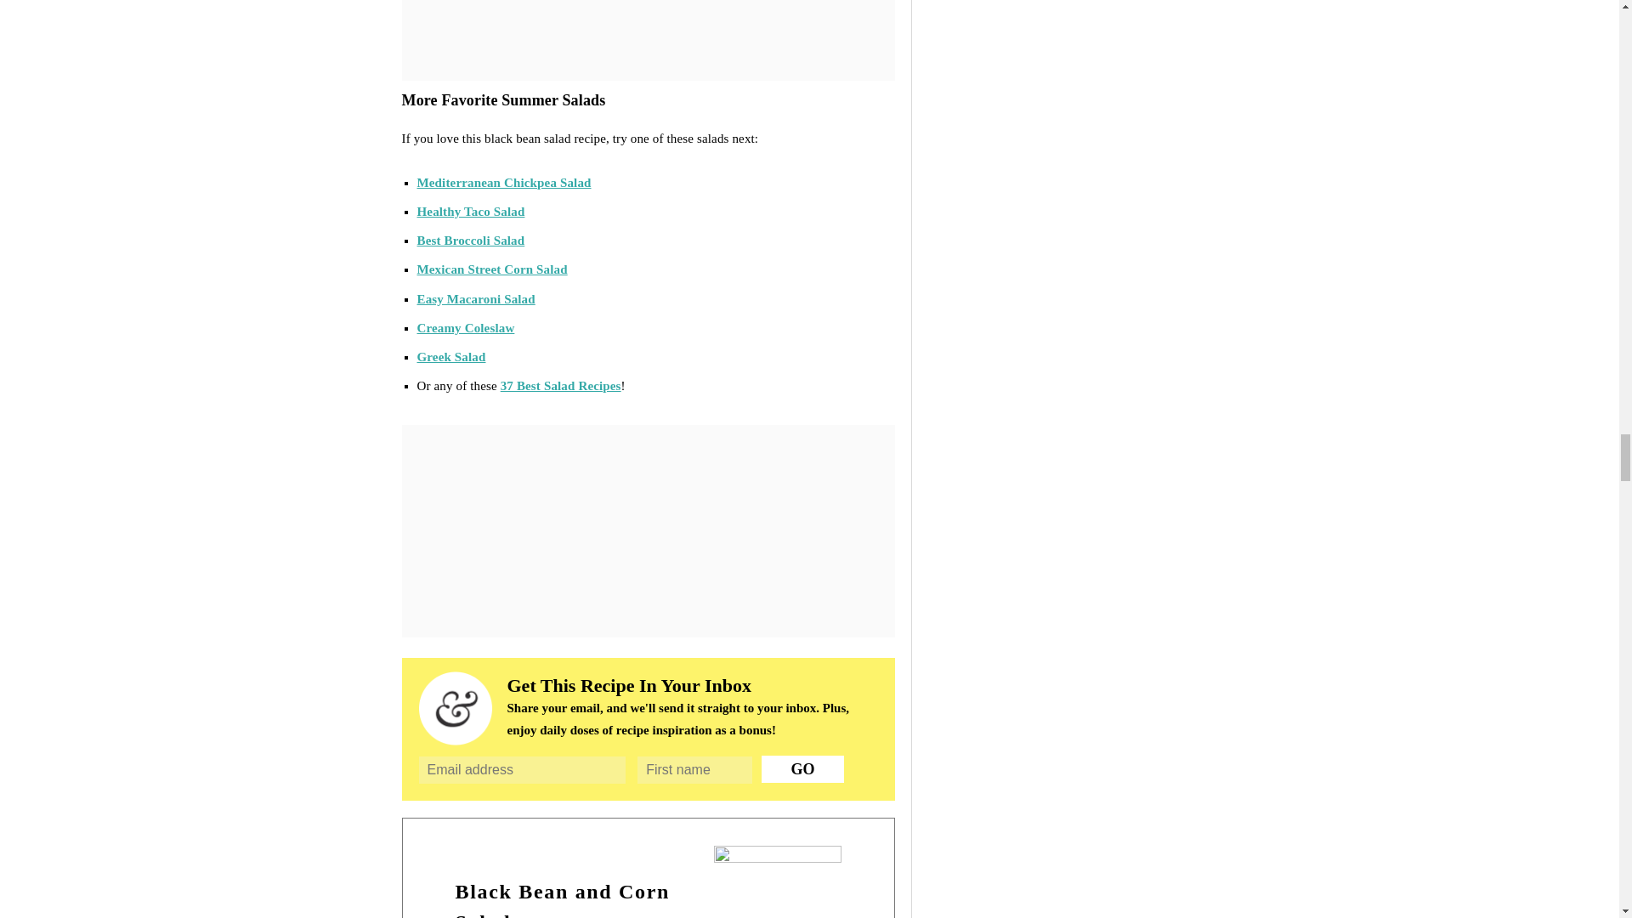 Image resolution: width=1632 pixels, height=918 pixels. Describe the element at coordinates (464, 328) in the screenshot. I see `Creamy Coleslaw` at that location.